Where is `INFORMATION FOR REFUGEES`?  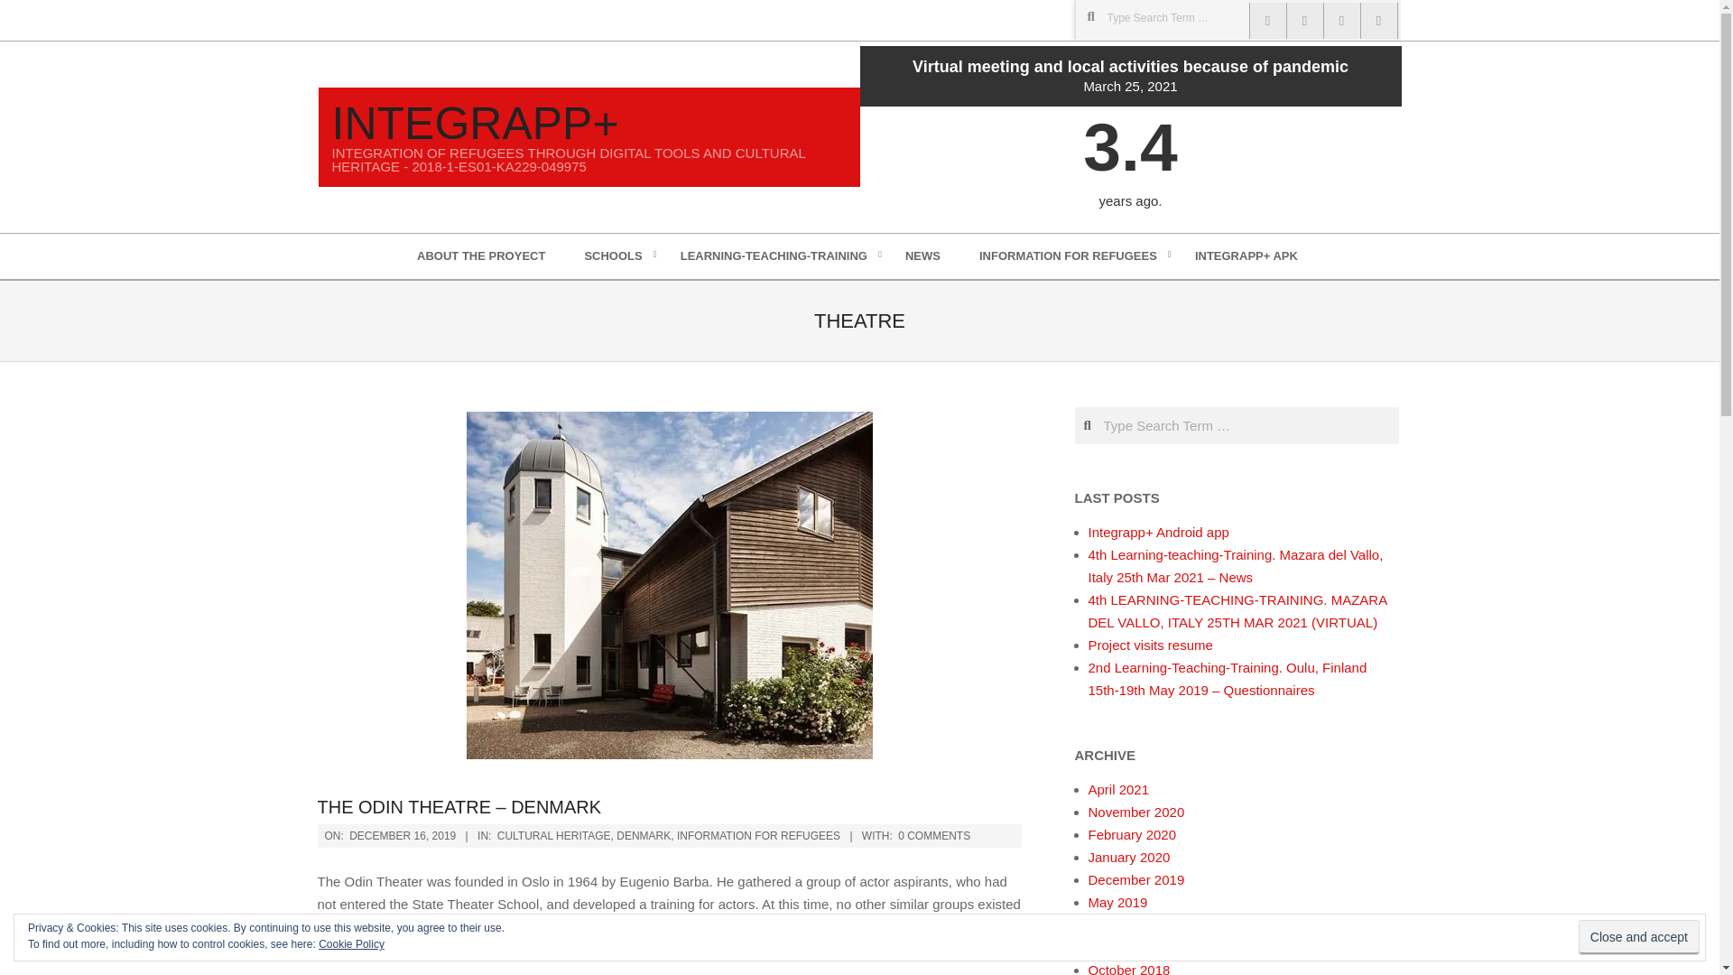 INFORMATION FOR REFUGEES is located at coordinates (758, 836).